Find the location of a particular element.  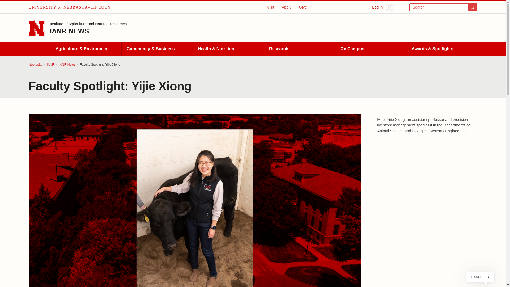

Search is located at coordinates (443, 7).